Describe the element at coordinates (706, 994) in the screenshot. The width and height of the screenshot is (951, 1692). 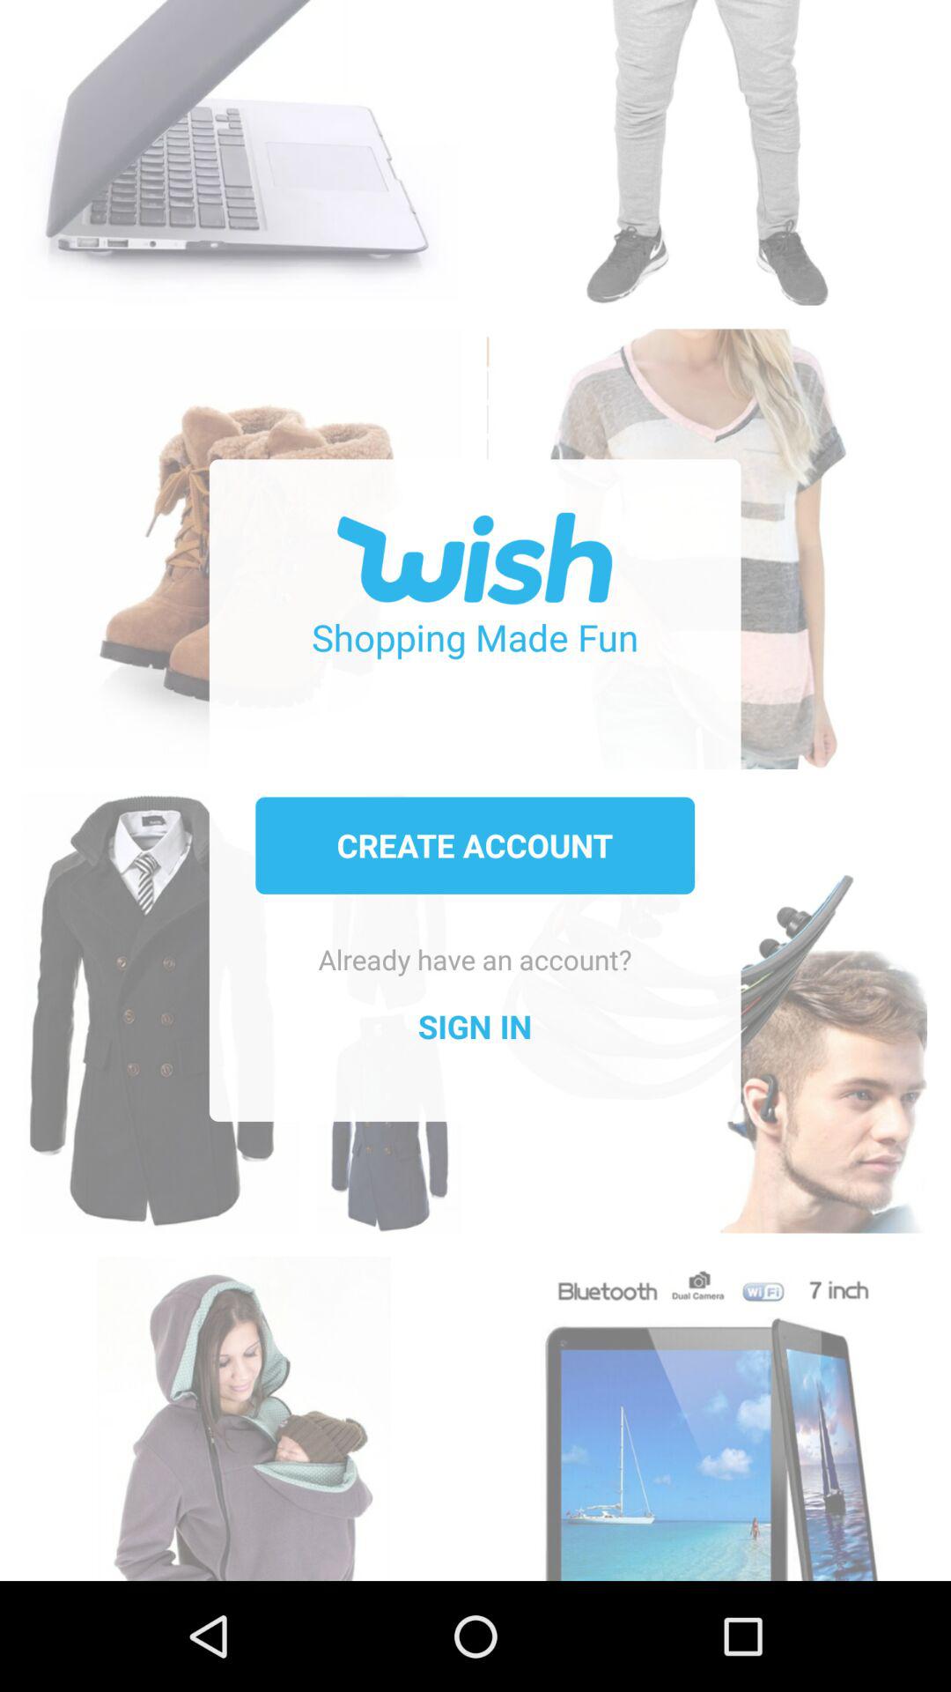
I see `turn off item on the right` at that location.